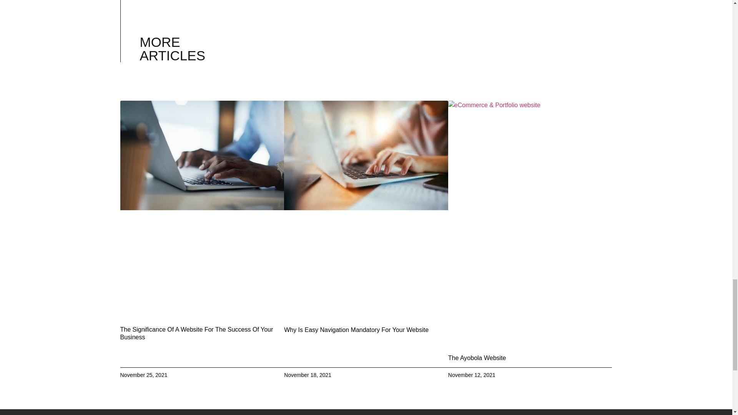  Describe the element at coordinates (477, 358) in the screenshot. I see `The Ayobola Website` at that location.